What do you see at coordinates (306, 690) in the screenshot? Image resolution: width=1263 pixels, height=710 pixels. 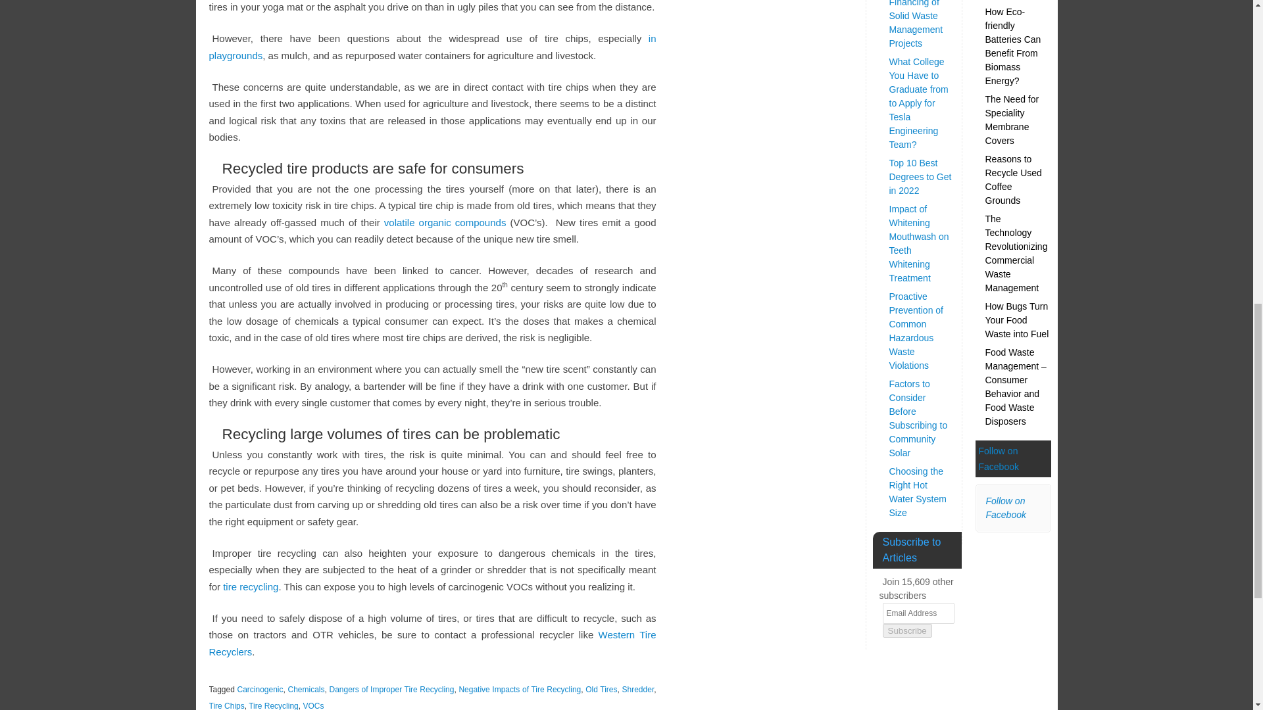 I see `Chemicals` at bounding box center [306, 690].